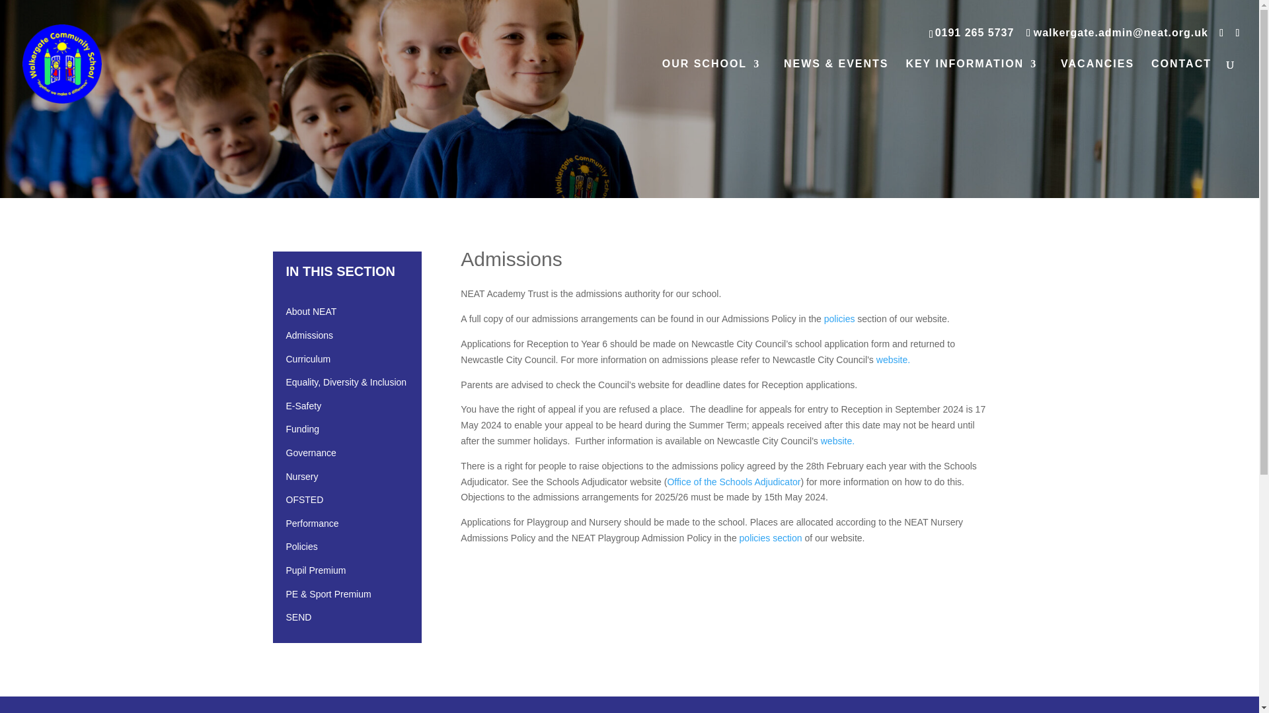 This screenshot has width=1269, height=713. Describe the element at coordinates (352, 409) in the screenshot. I see `E-Safety` at that location.